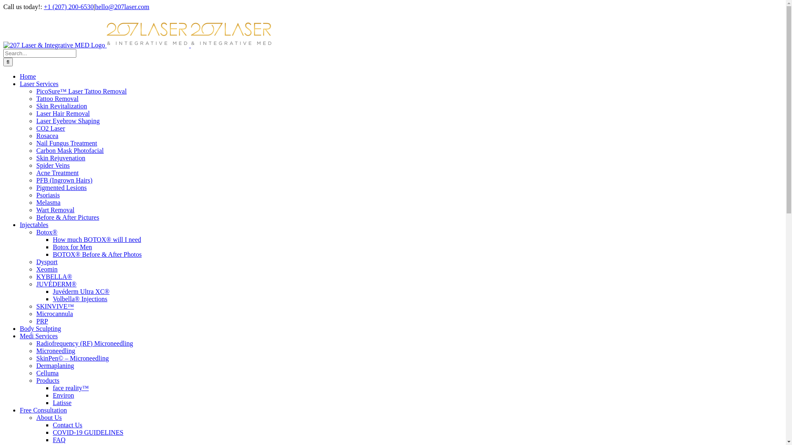 The height and width of the screenshot is (445, 792). I want to click on Contact Us, so click(68, 425).